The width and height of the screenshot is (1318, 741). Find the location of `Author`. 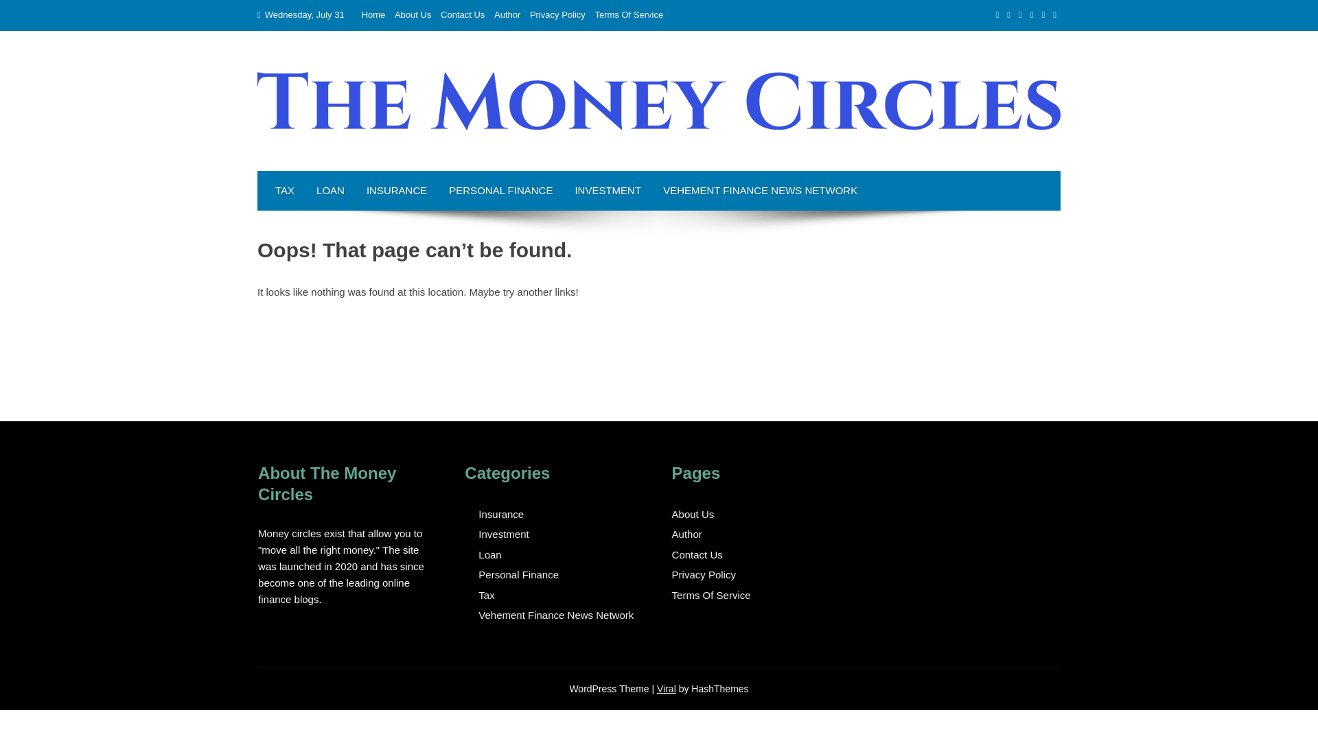

Author is located at coordinates (507, 15).